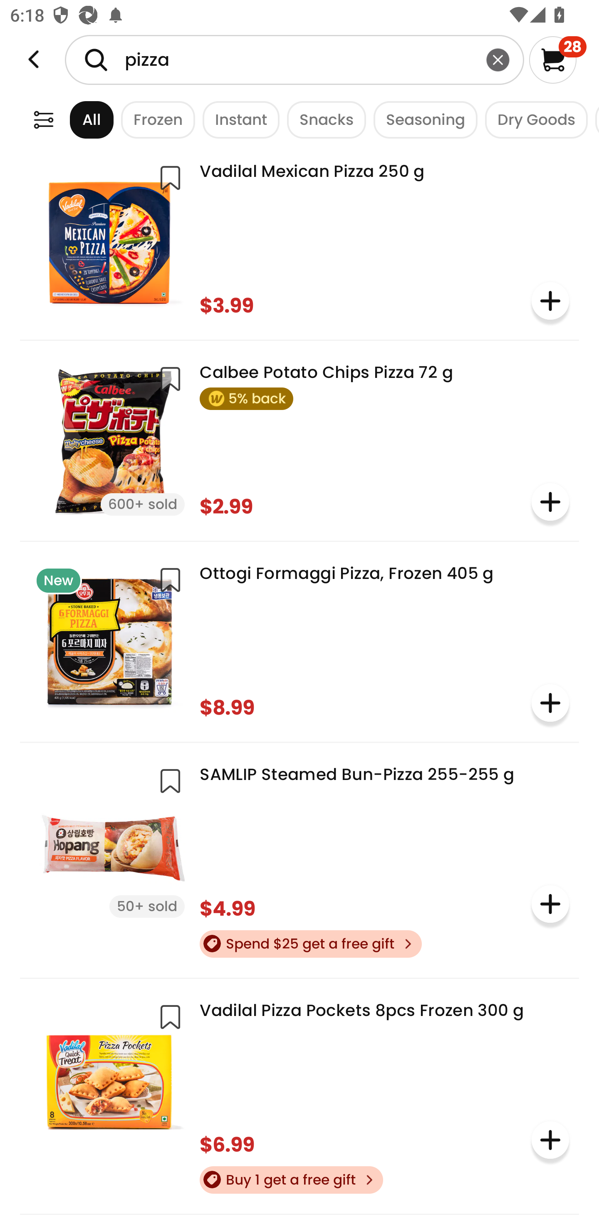  Describe the element at coordinates (43, 119) in the screenshot. I see `Weee!` at that location.